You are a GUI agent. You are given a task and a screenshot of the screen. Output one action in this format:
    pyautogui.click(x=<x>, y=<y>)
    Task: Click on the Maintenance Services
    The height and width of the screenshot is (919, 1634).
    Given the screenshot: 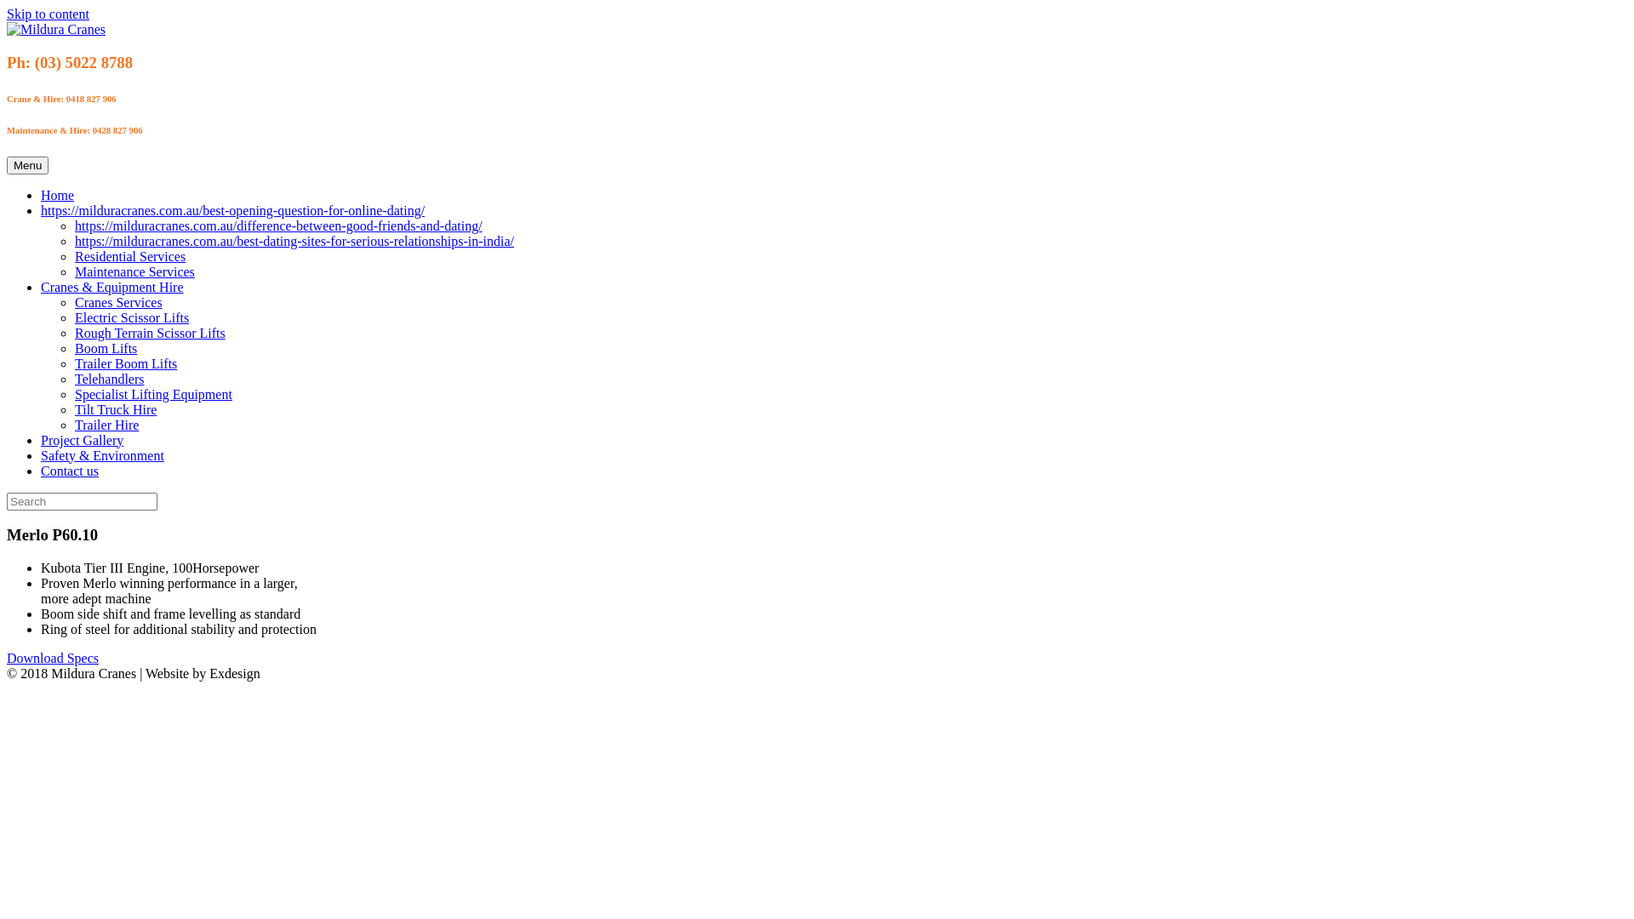 What is the action you would take?
    pyautogui.click(x=134, y=272)
    